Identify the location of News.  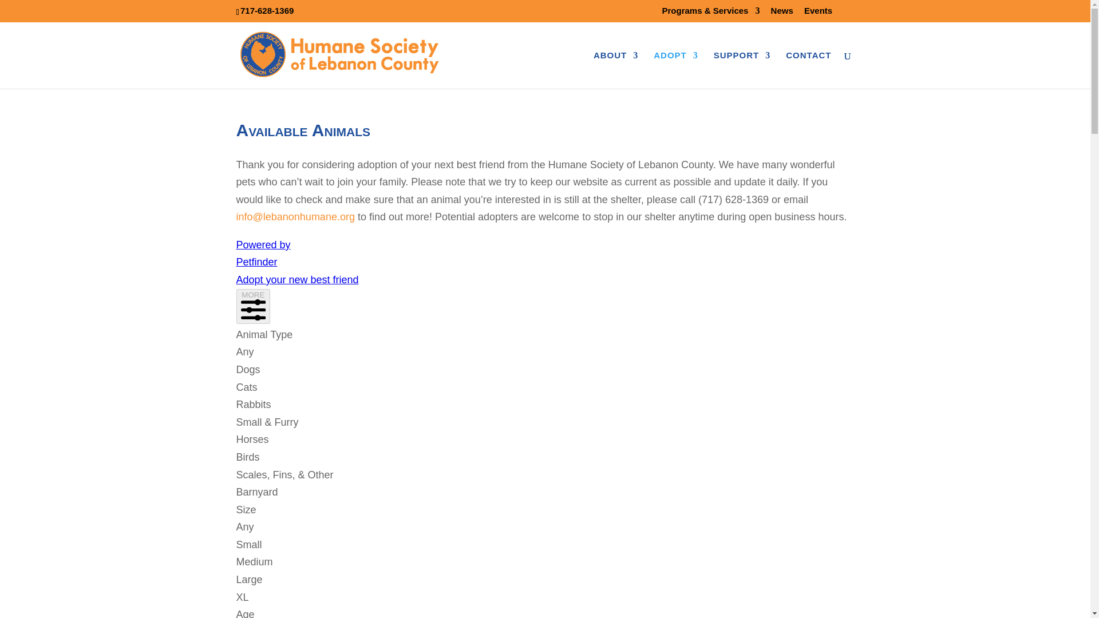
(782, 13).